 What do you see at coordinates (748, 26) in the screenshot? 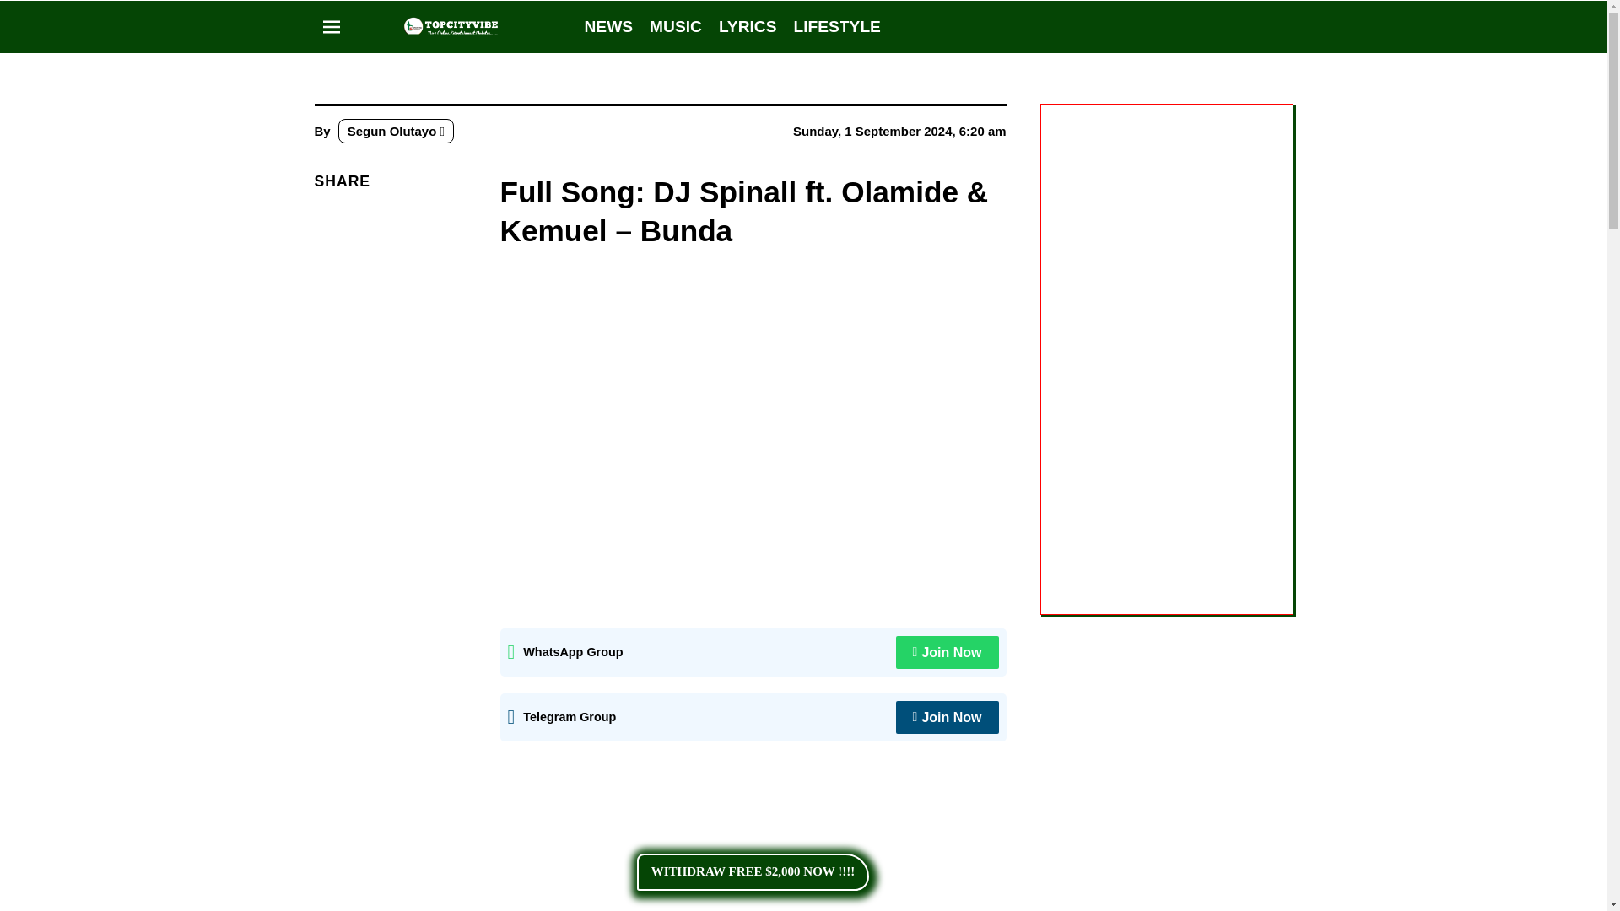
I see `LYRICS` at bounding box center [748, 26].